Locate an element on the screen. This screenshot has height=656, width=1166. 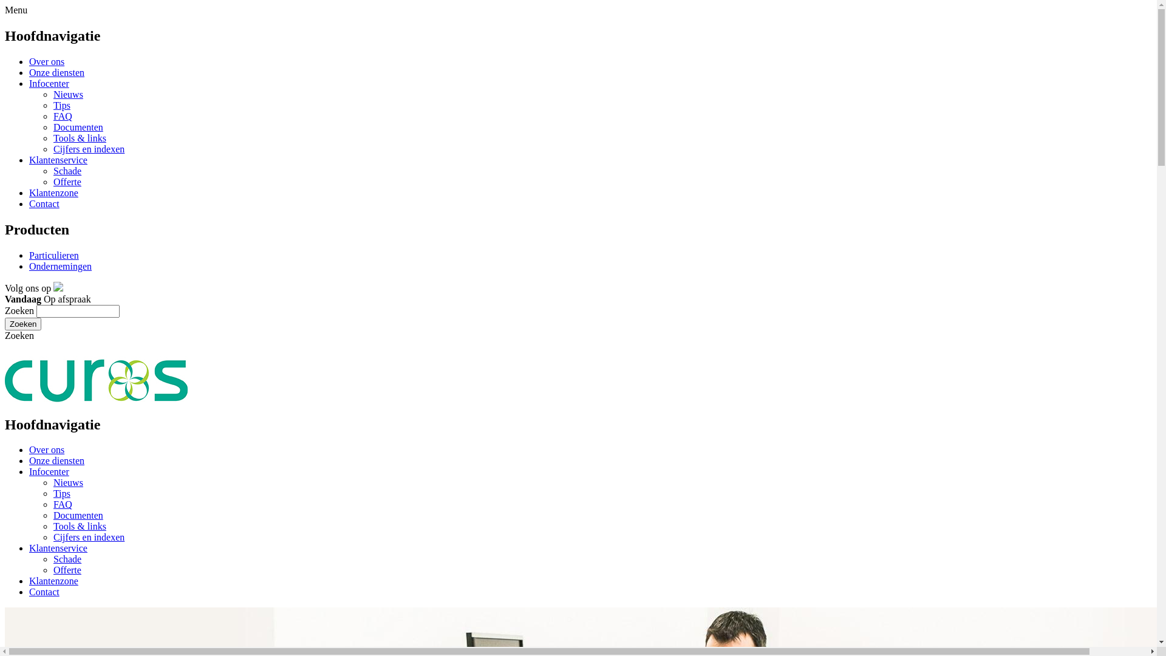
Cijfers en indexen is located at coordinates (89, 149).